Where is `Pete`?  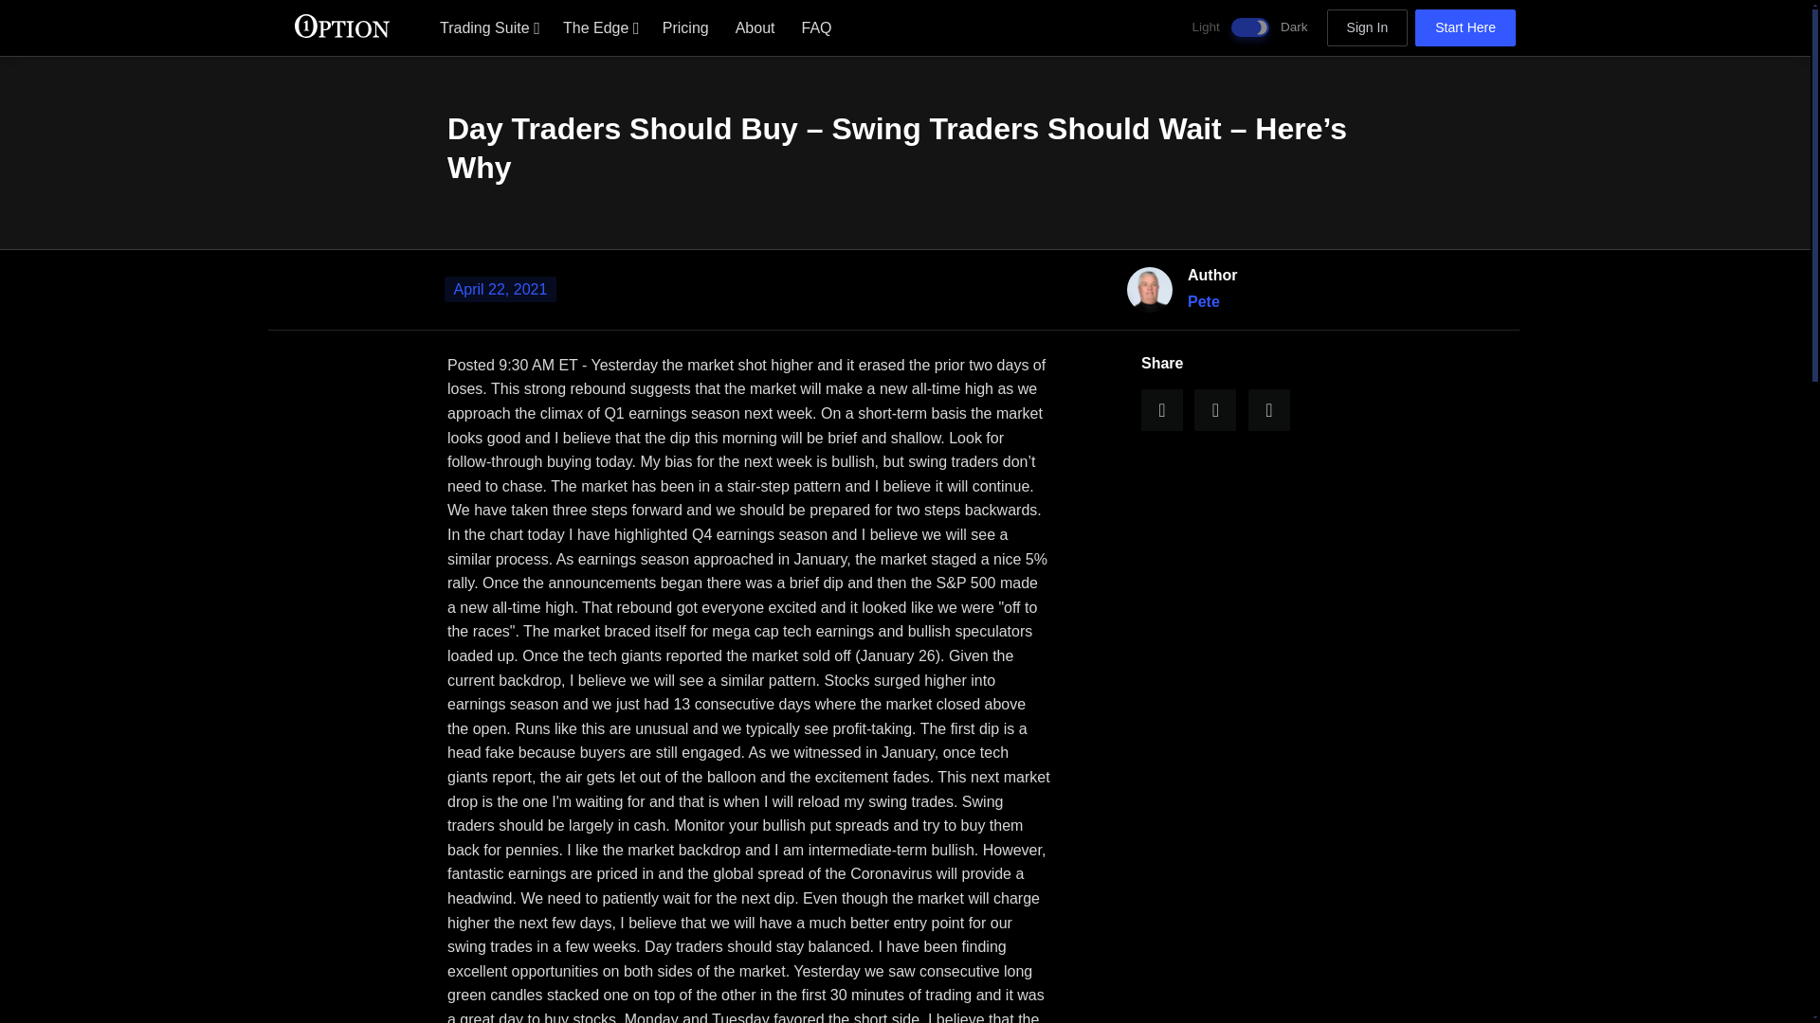 Pete is located at coordinates (1204, 301).